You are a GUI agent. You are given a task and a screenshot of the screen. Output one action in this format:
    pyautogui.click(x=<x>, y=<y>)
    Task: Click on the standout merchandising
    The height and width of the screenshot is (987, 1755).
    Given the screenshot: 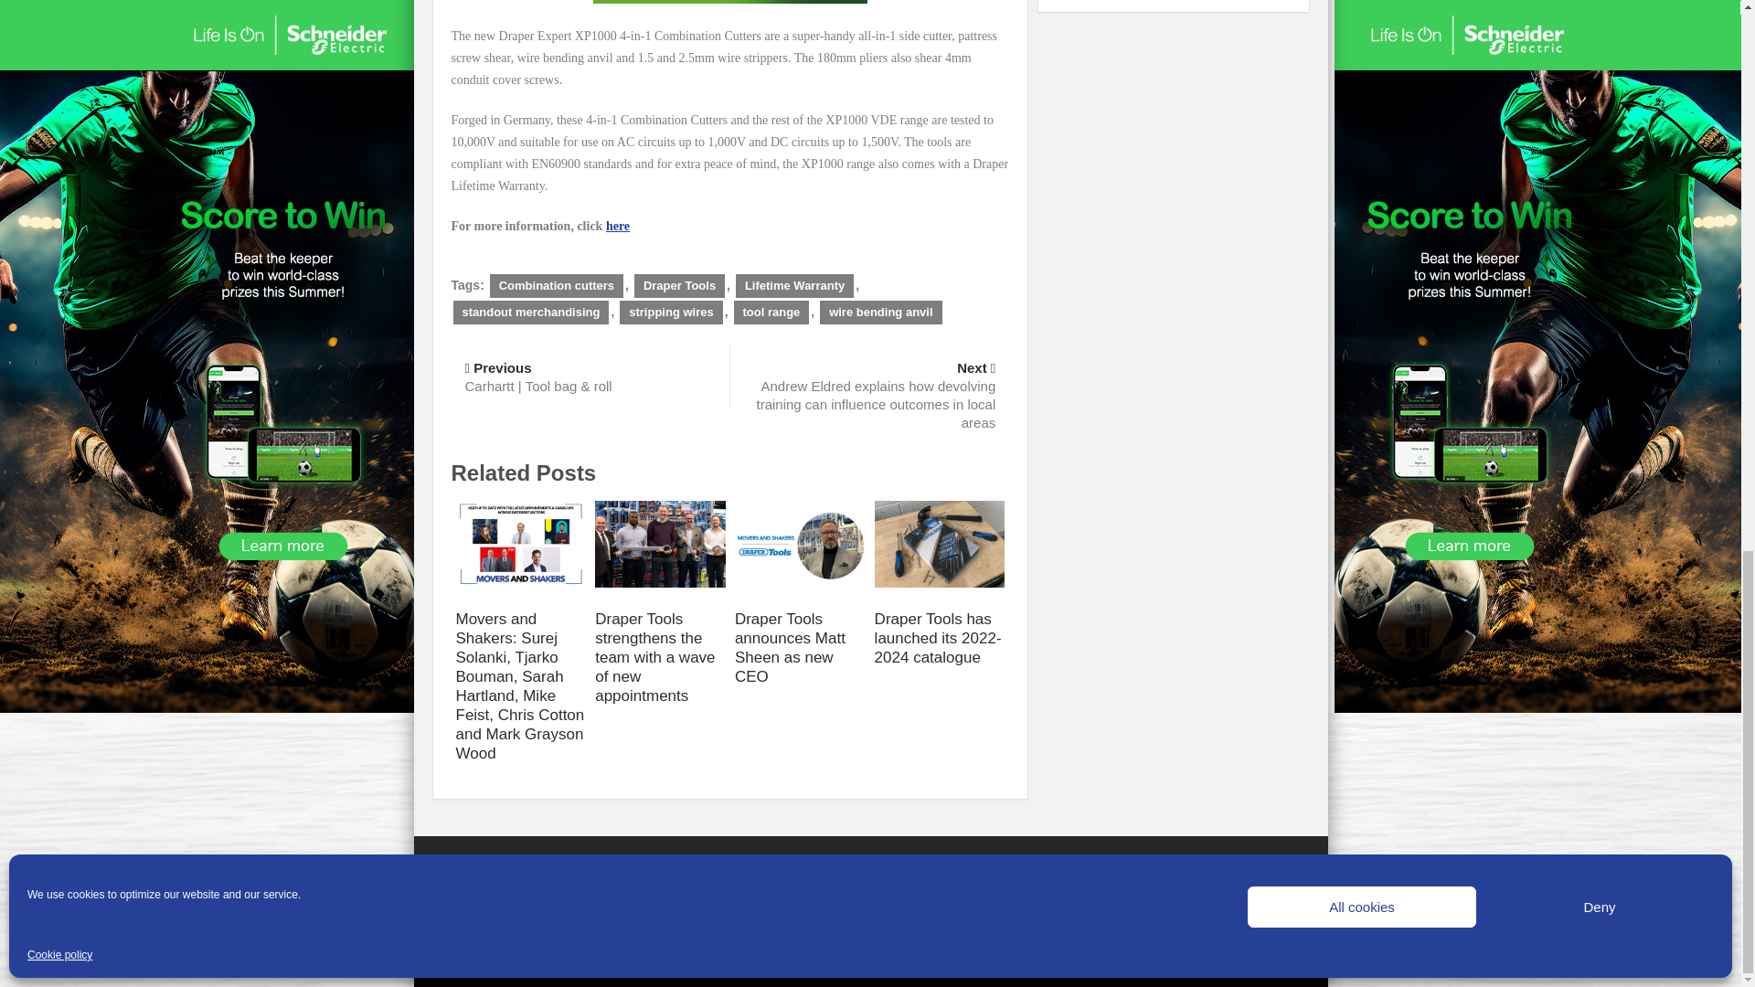 What is the action you would take?
    pyautogui.click(x=530, y=313)
    